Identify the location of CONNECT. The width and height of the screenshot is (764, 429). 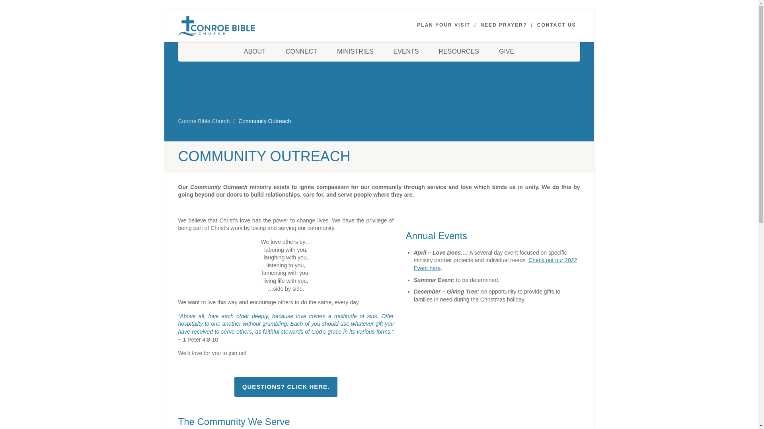
(301, 52).